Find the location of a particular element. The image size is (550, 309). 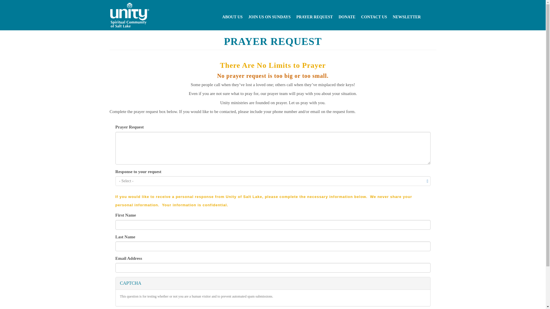

JOIN US ON SUNDAYS is located at coordinates (269, 17).